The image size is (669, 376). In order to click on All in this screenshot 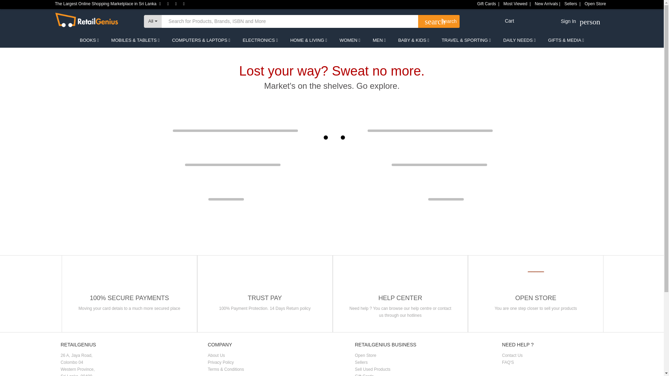, I will do `click(567, 23)`.